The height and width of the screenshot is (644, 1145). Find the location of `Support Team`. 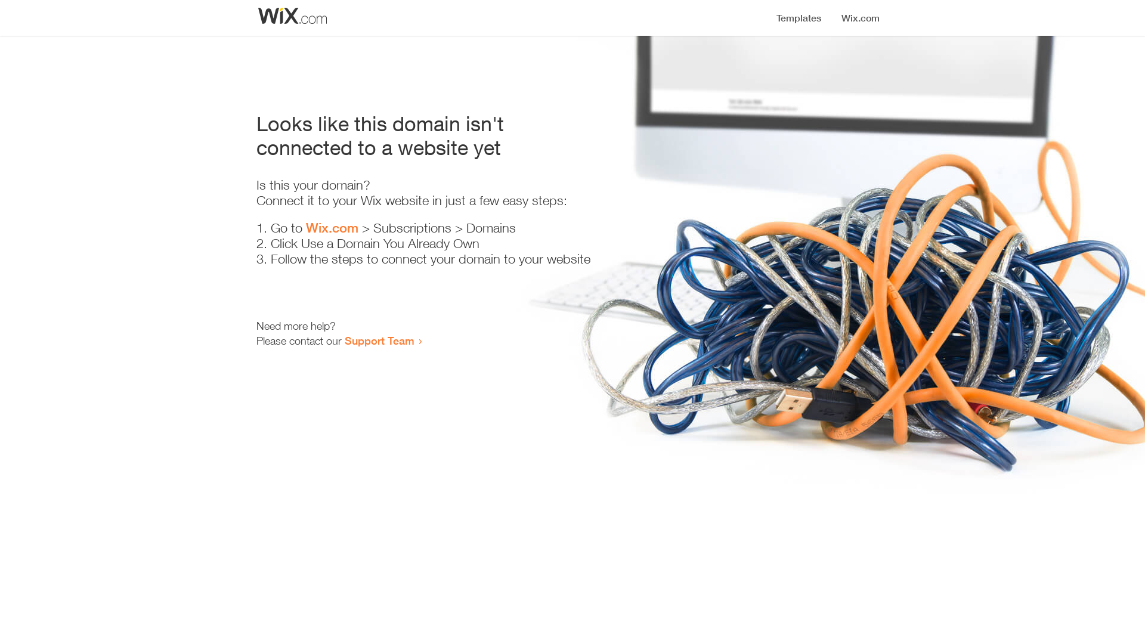

Support Team is located at coordinates (379, 340).